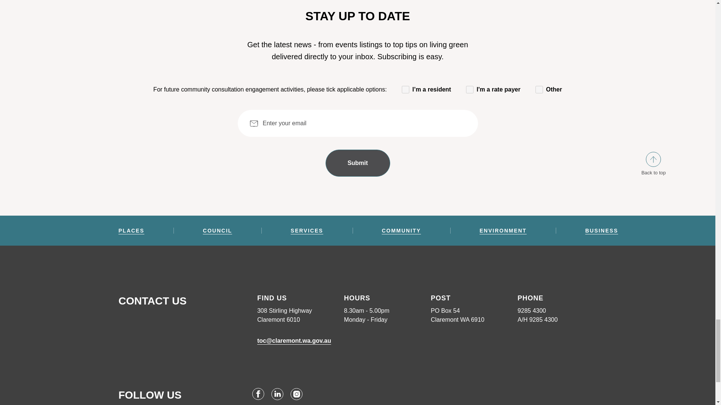 This screenshot has height=405, width=721. Describe the element at coordinates (357, 163) in the screenshot. I see `Submit` at that location.